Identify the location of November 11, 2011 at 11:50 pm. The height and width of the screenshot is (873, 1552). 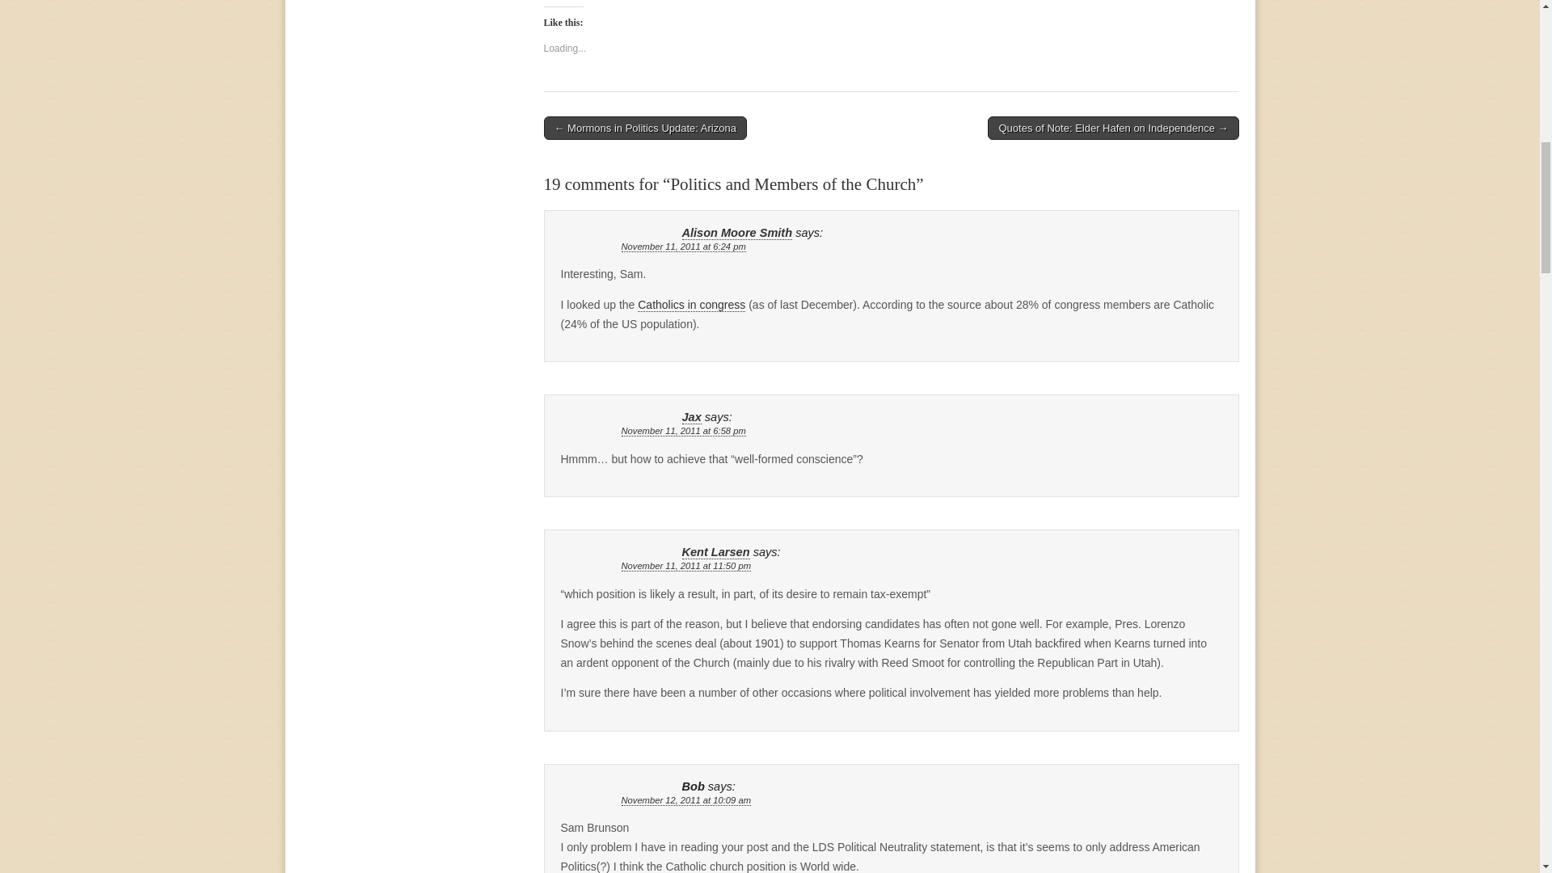
(685, 566).